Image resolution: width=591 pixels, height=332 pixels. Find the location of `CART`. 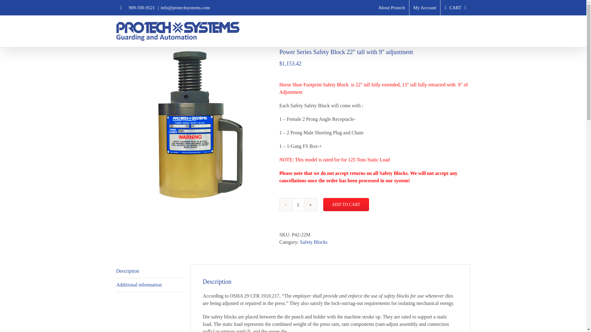

CART is located at coordinates (455, 7).